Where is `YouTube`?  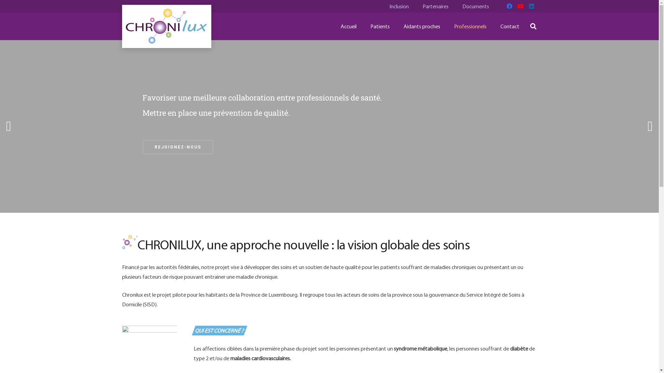
YouTube is located at coordinates (520, 6).